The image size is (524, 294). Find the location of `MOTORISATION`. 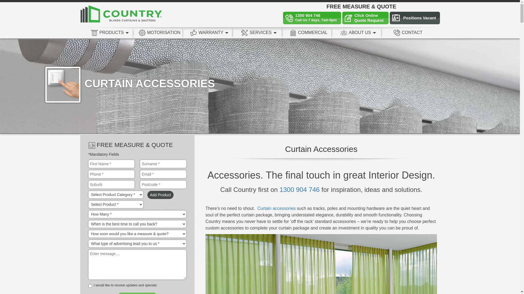

MOTORISATION is located at coordinates (159, 33).